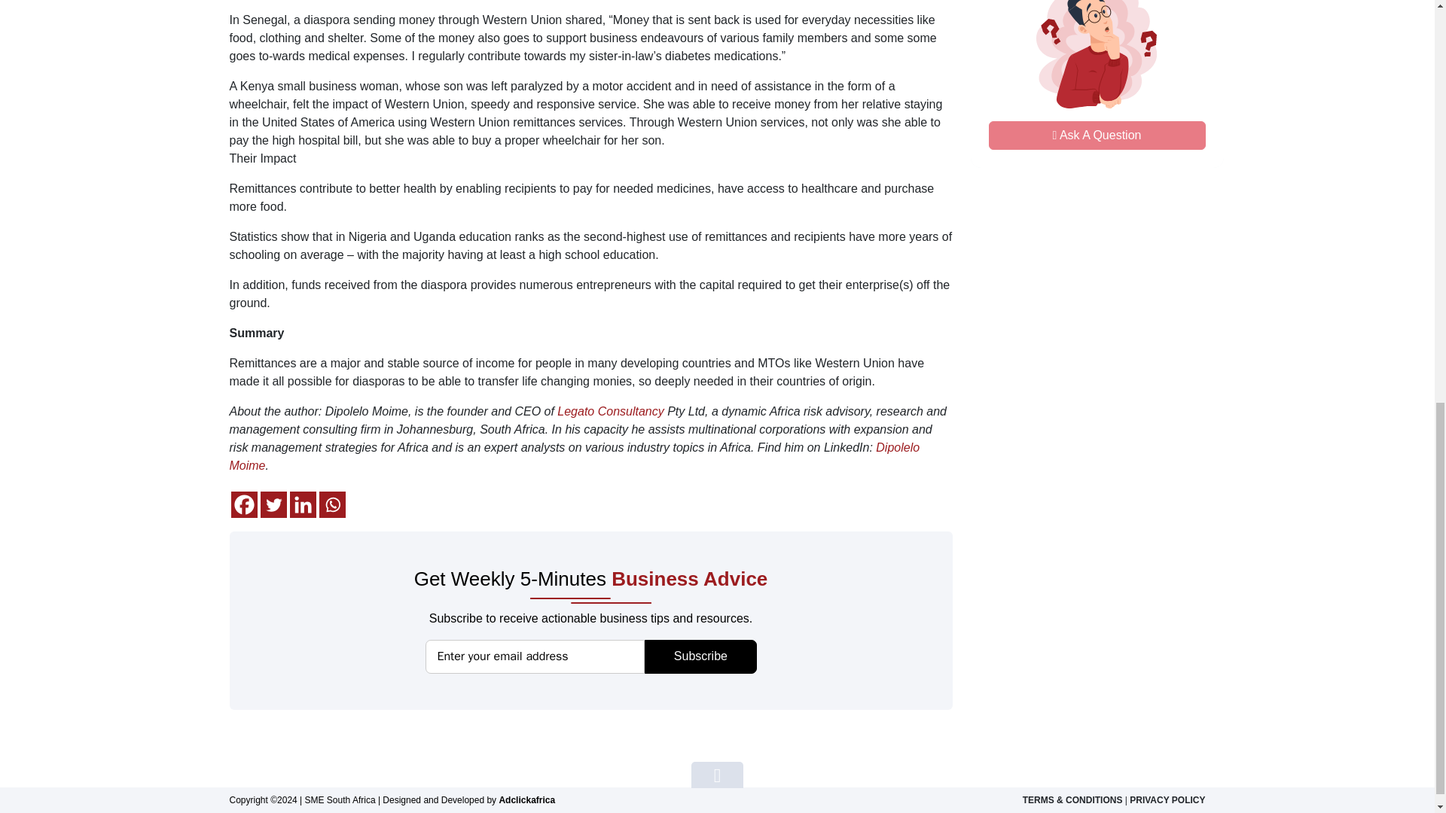  Describe the element at coordinates (1097, 84) in the screenshot. I see `Twitter` at that location.